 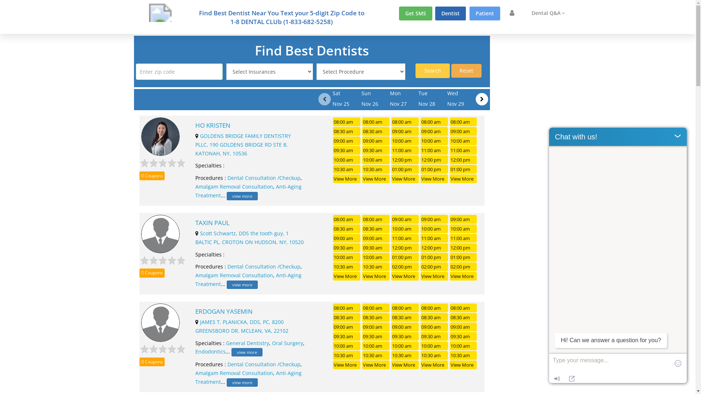 I want to click on 11:00 am, so click(x=434, y=150).